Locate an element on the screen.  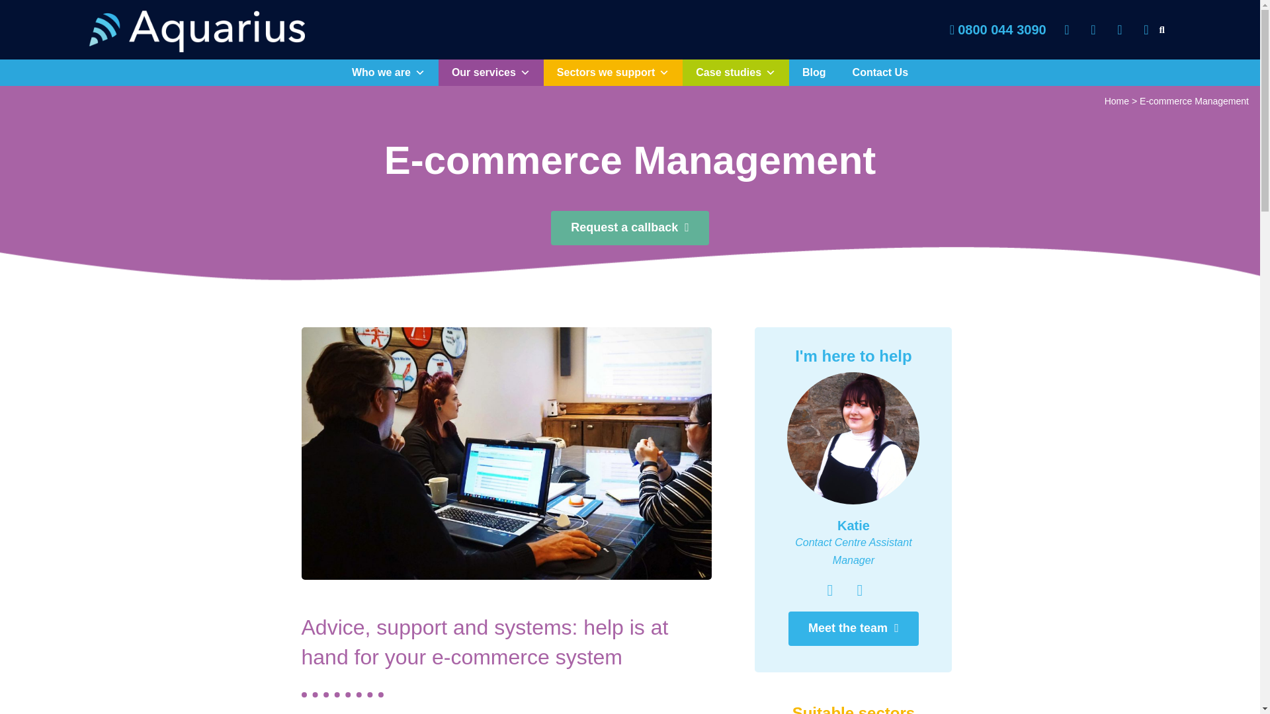
0800 044 3090 is located at coordinates (992, 30).